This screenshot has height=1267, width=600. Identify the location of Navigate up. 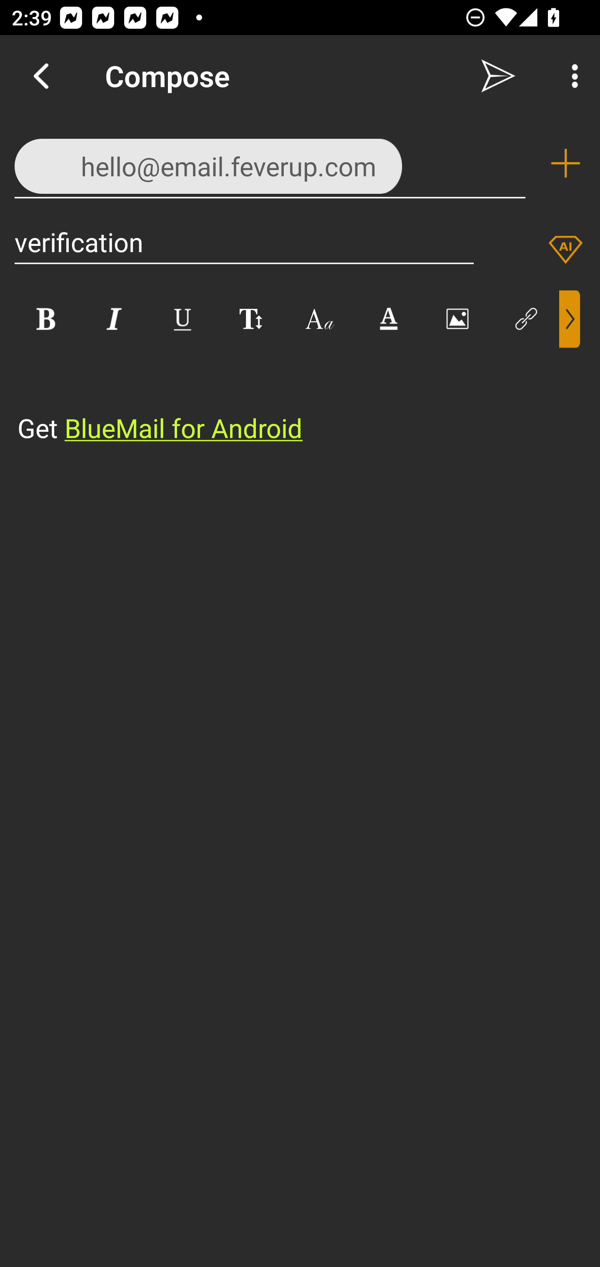
(41, 76).